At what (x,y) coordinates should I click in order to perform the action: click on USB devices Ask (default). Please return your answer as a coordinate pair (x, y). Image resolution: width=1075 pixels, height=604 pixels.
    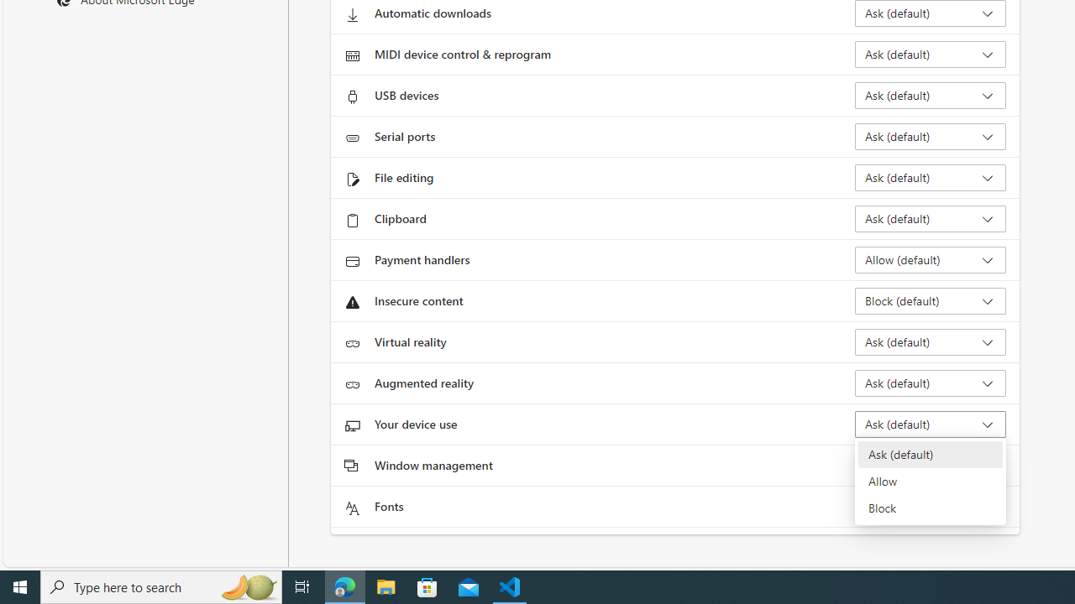
    Looking at the image, I should click on (931, 96).